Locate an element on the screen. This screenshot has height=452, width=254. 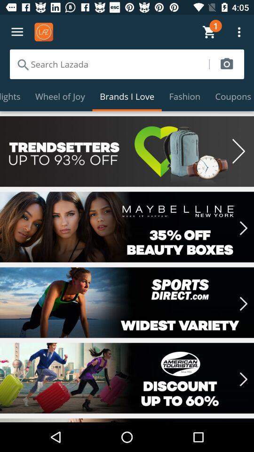
enter search is located at coordinates (109, 64).